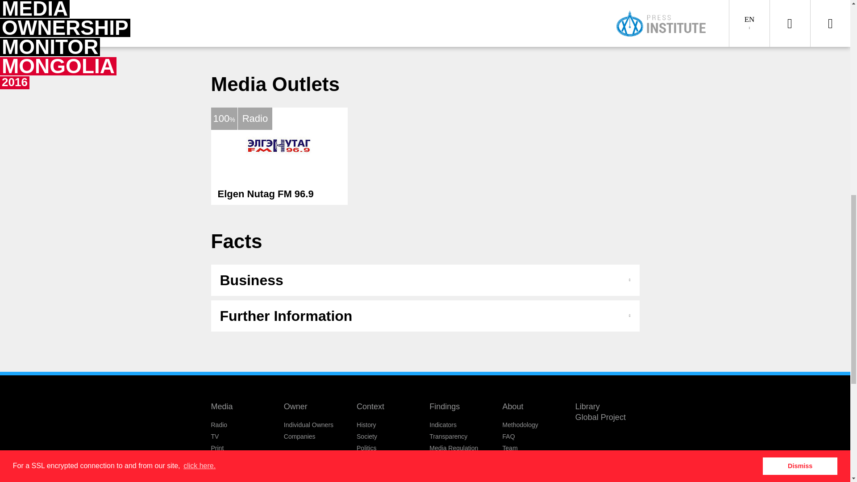  What do you see at coordinates (370, 406) in the screenshot?
I see `Context` at bounding box center [370, 406].